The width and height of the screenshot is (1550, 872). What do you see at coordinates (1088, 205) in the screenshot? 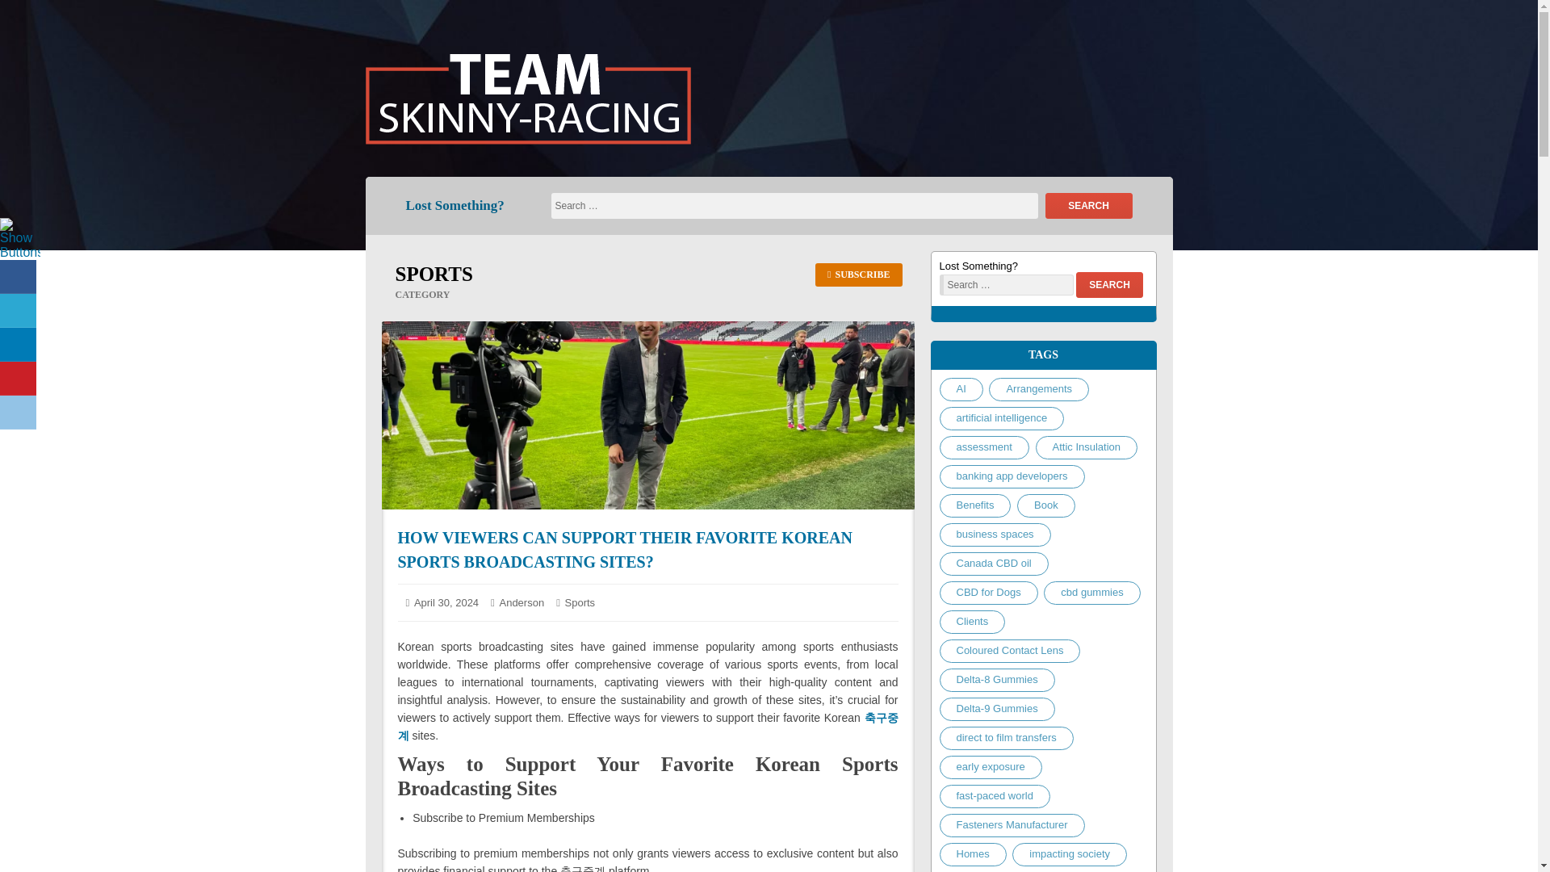
I see `SEARCH` at bounding box center [1088, 205].